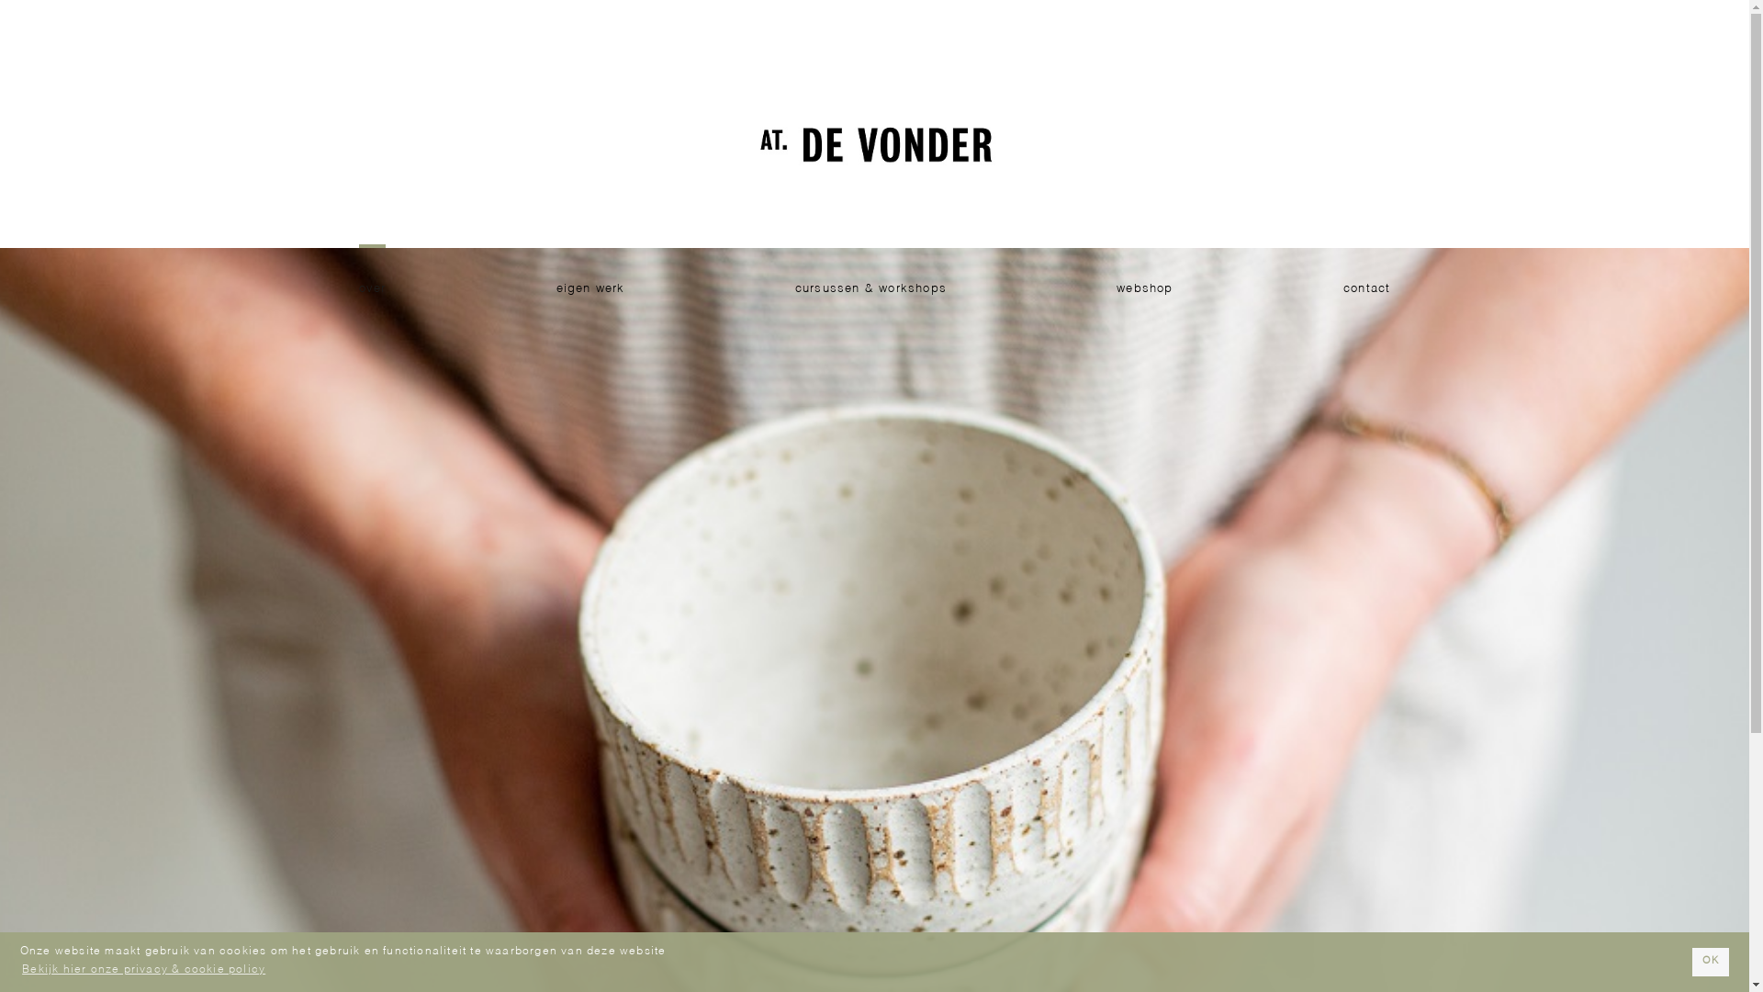  Describe the element at coordinates (1711, 963) in the screenshot. I see `OK` at that location.